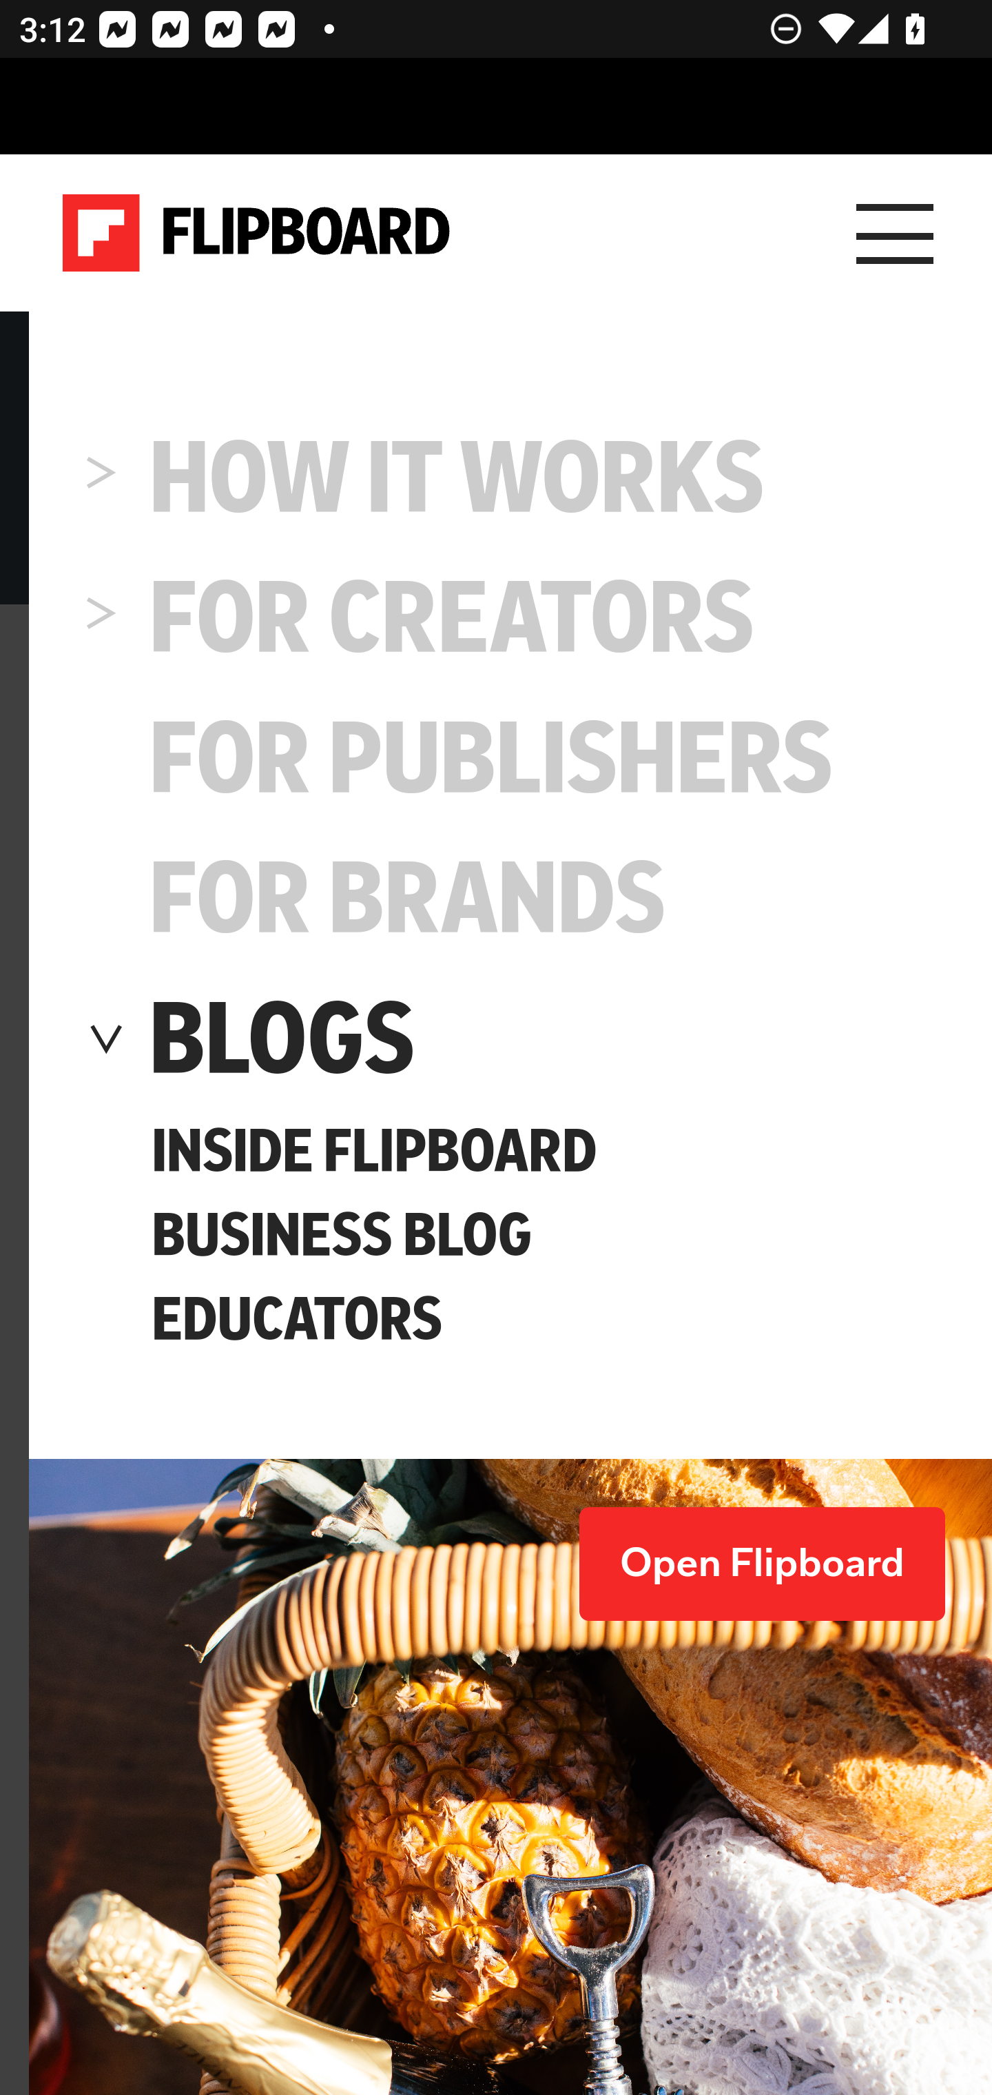 Image resolution: width=992 pixels, height=2095 pixels. Describe the element at coordinates (282, 1040) in the screenshot. I see `BLOGS` at that location.